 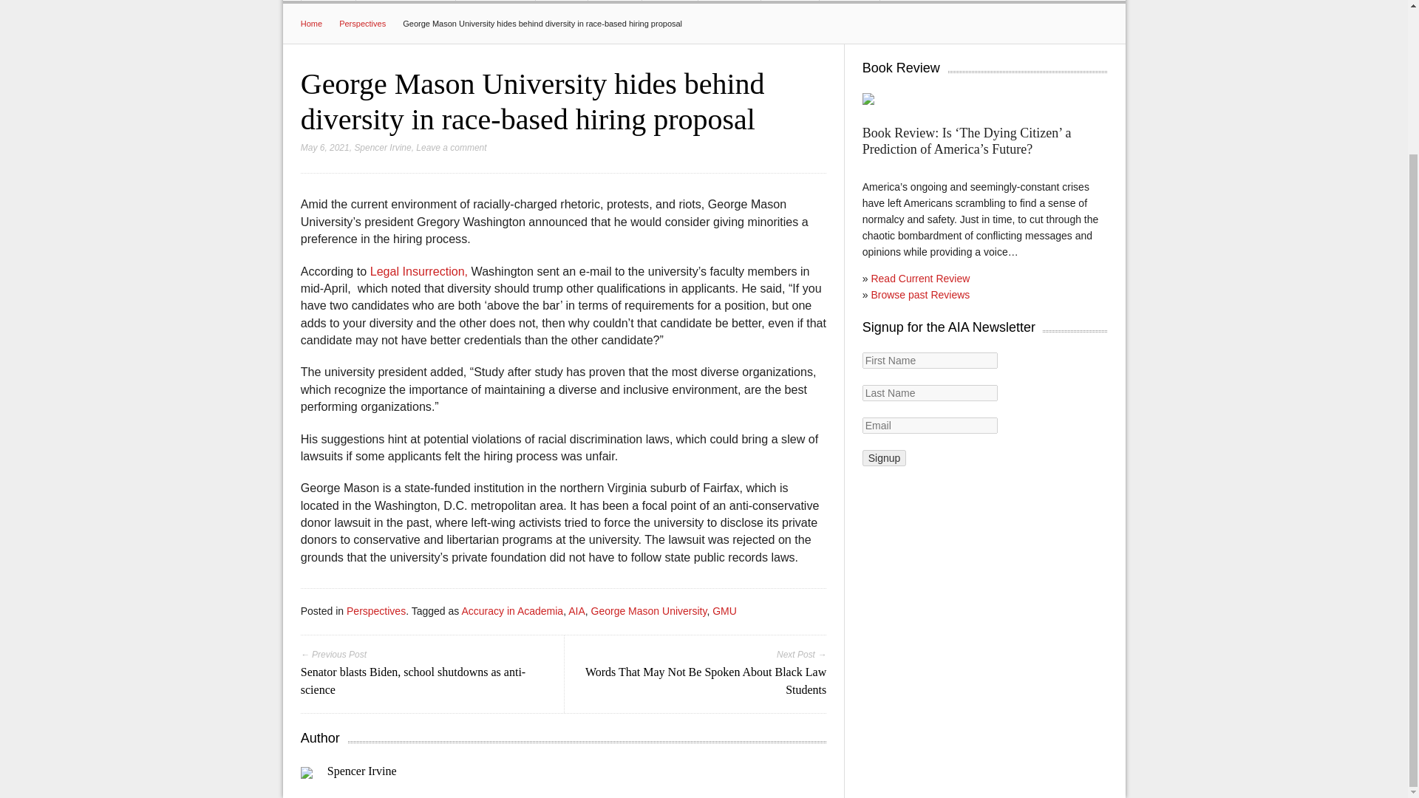 I want to click on About, so click(x=670, y=1).